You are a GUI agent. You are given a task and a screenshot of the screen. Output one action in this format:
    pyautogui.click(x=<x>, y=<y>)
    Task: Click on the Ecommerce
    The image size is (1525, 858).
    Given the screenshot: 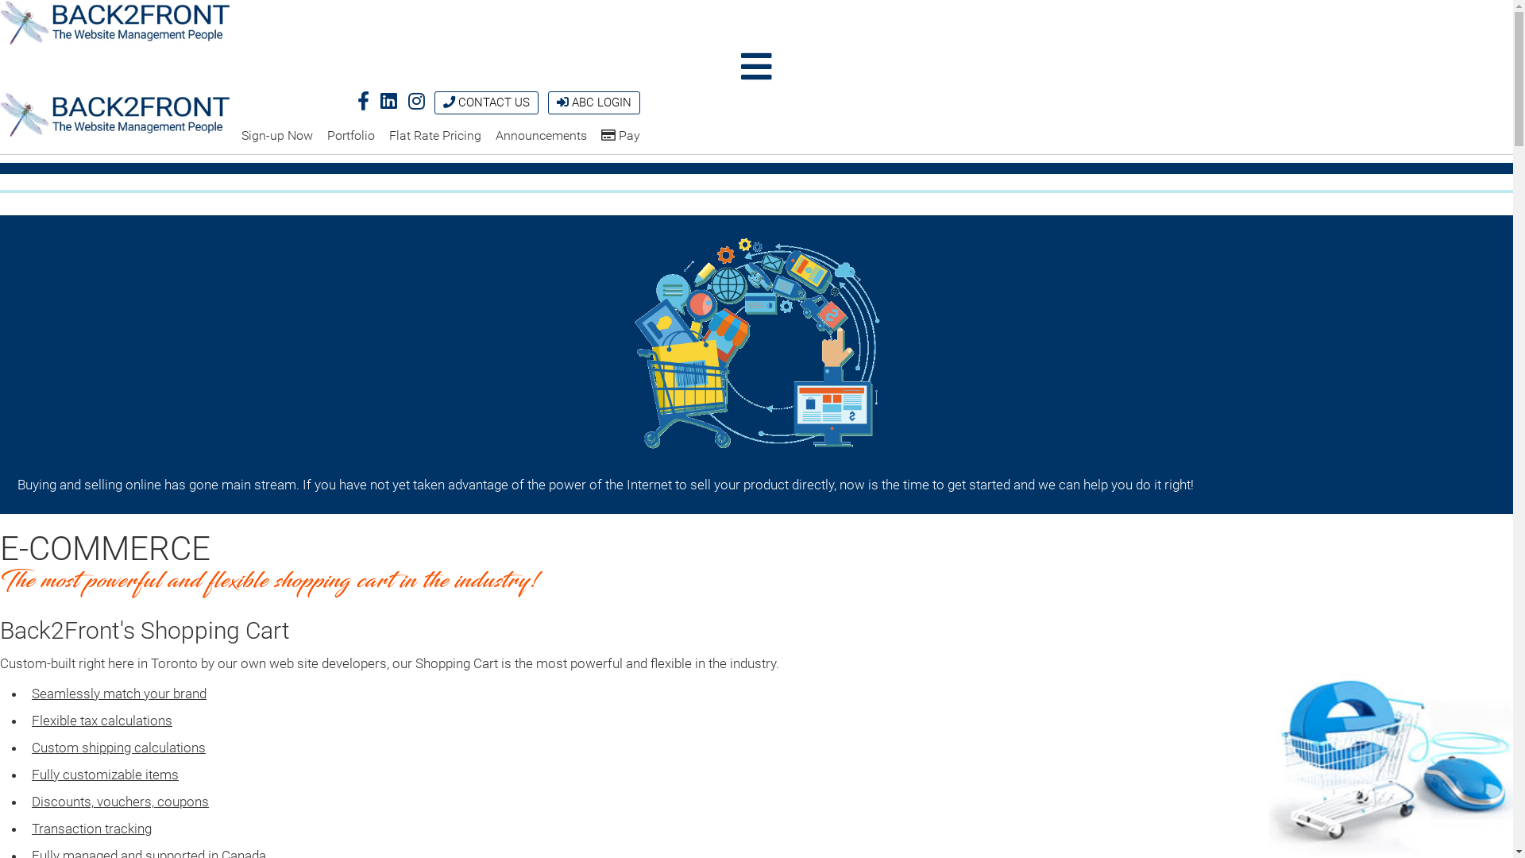 What is the action you would take?
    pyautogui.click(x=756, y=345)
    